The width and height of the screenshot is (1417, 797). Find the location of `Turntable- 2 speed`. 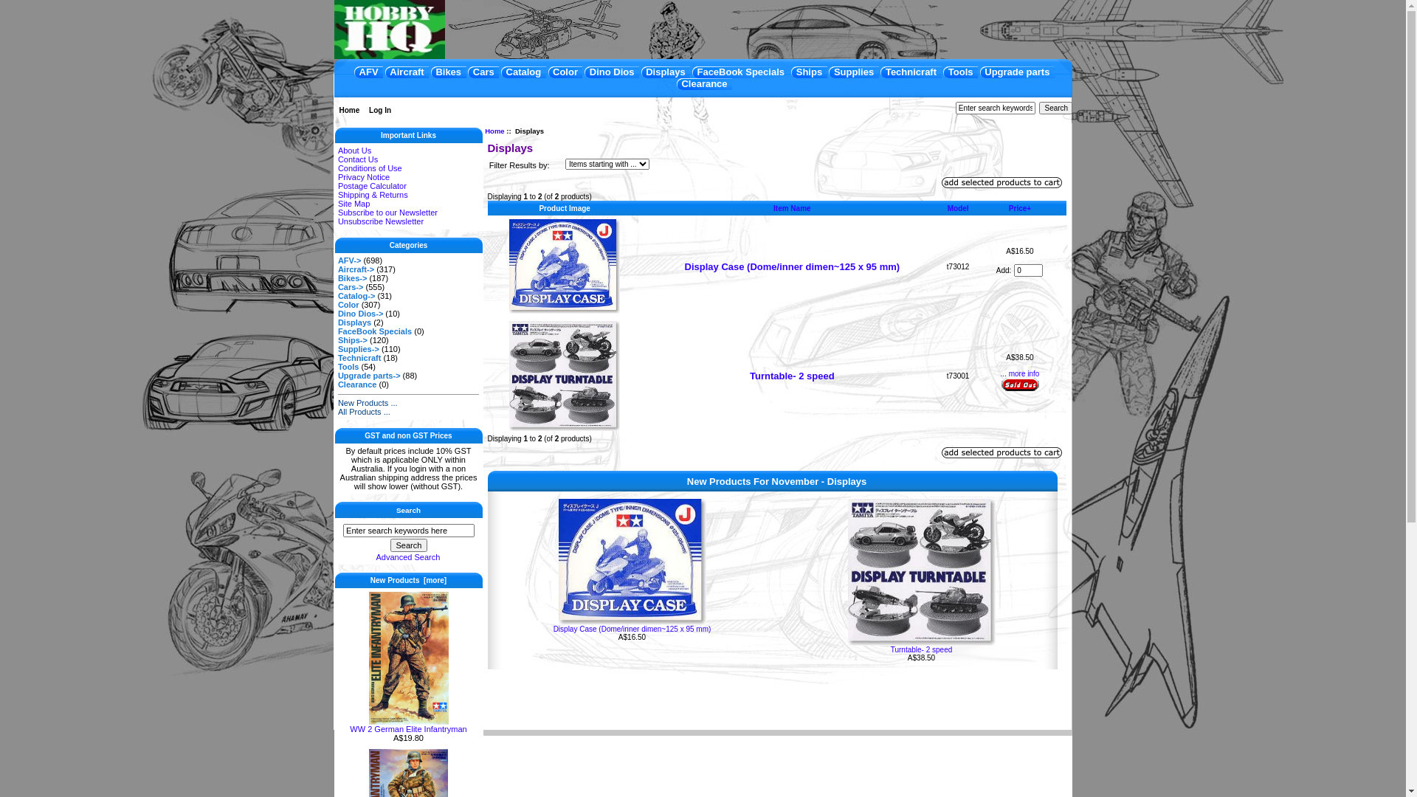

Turntable- 2 speed is located at coordinates (922, 649).